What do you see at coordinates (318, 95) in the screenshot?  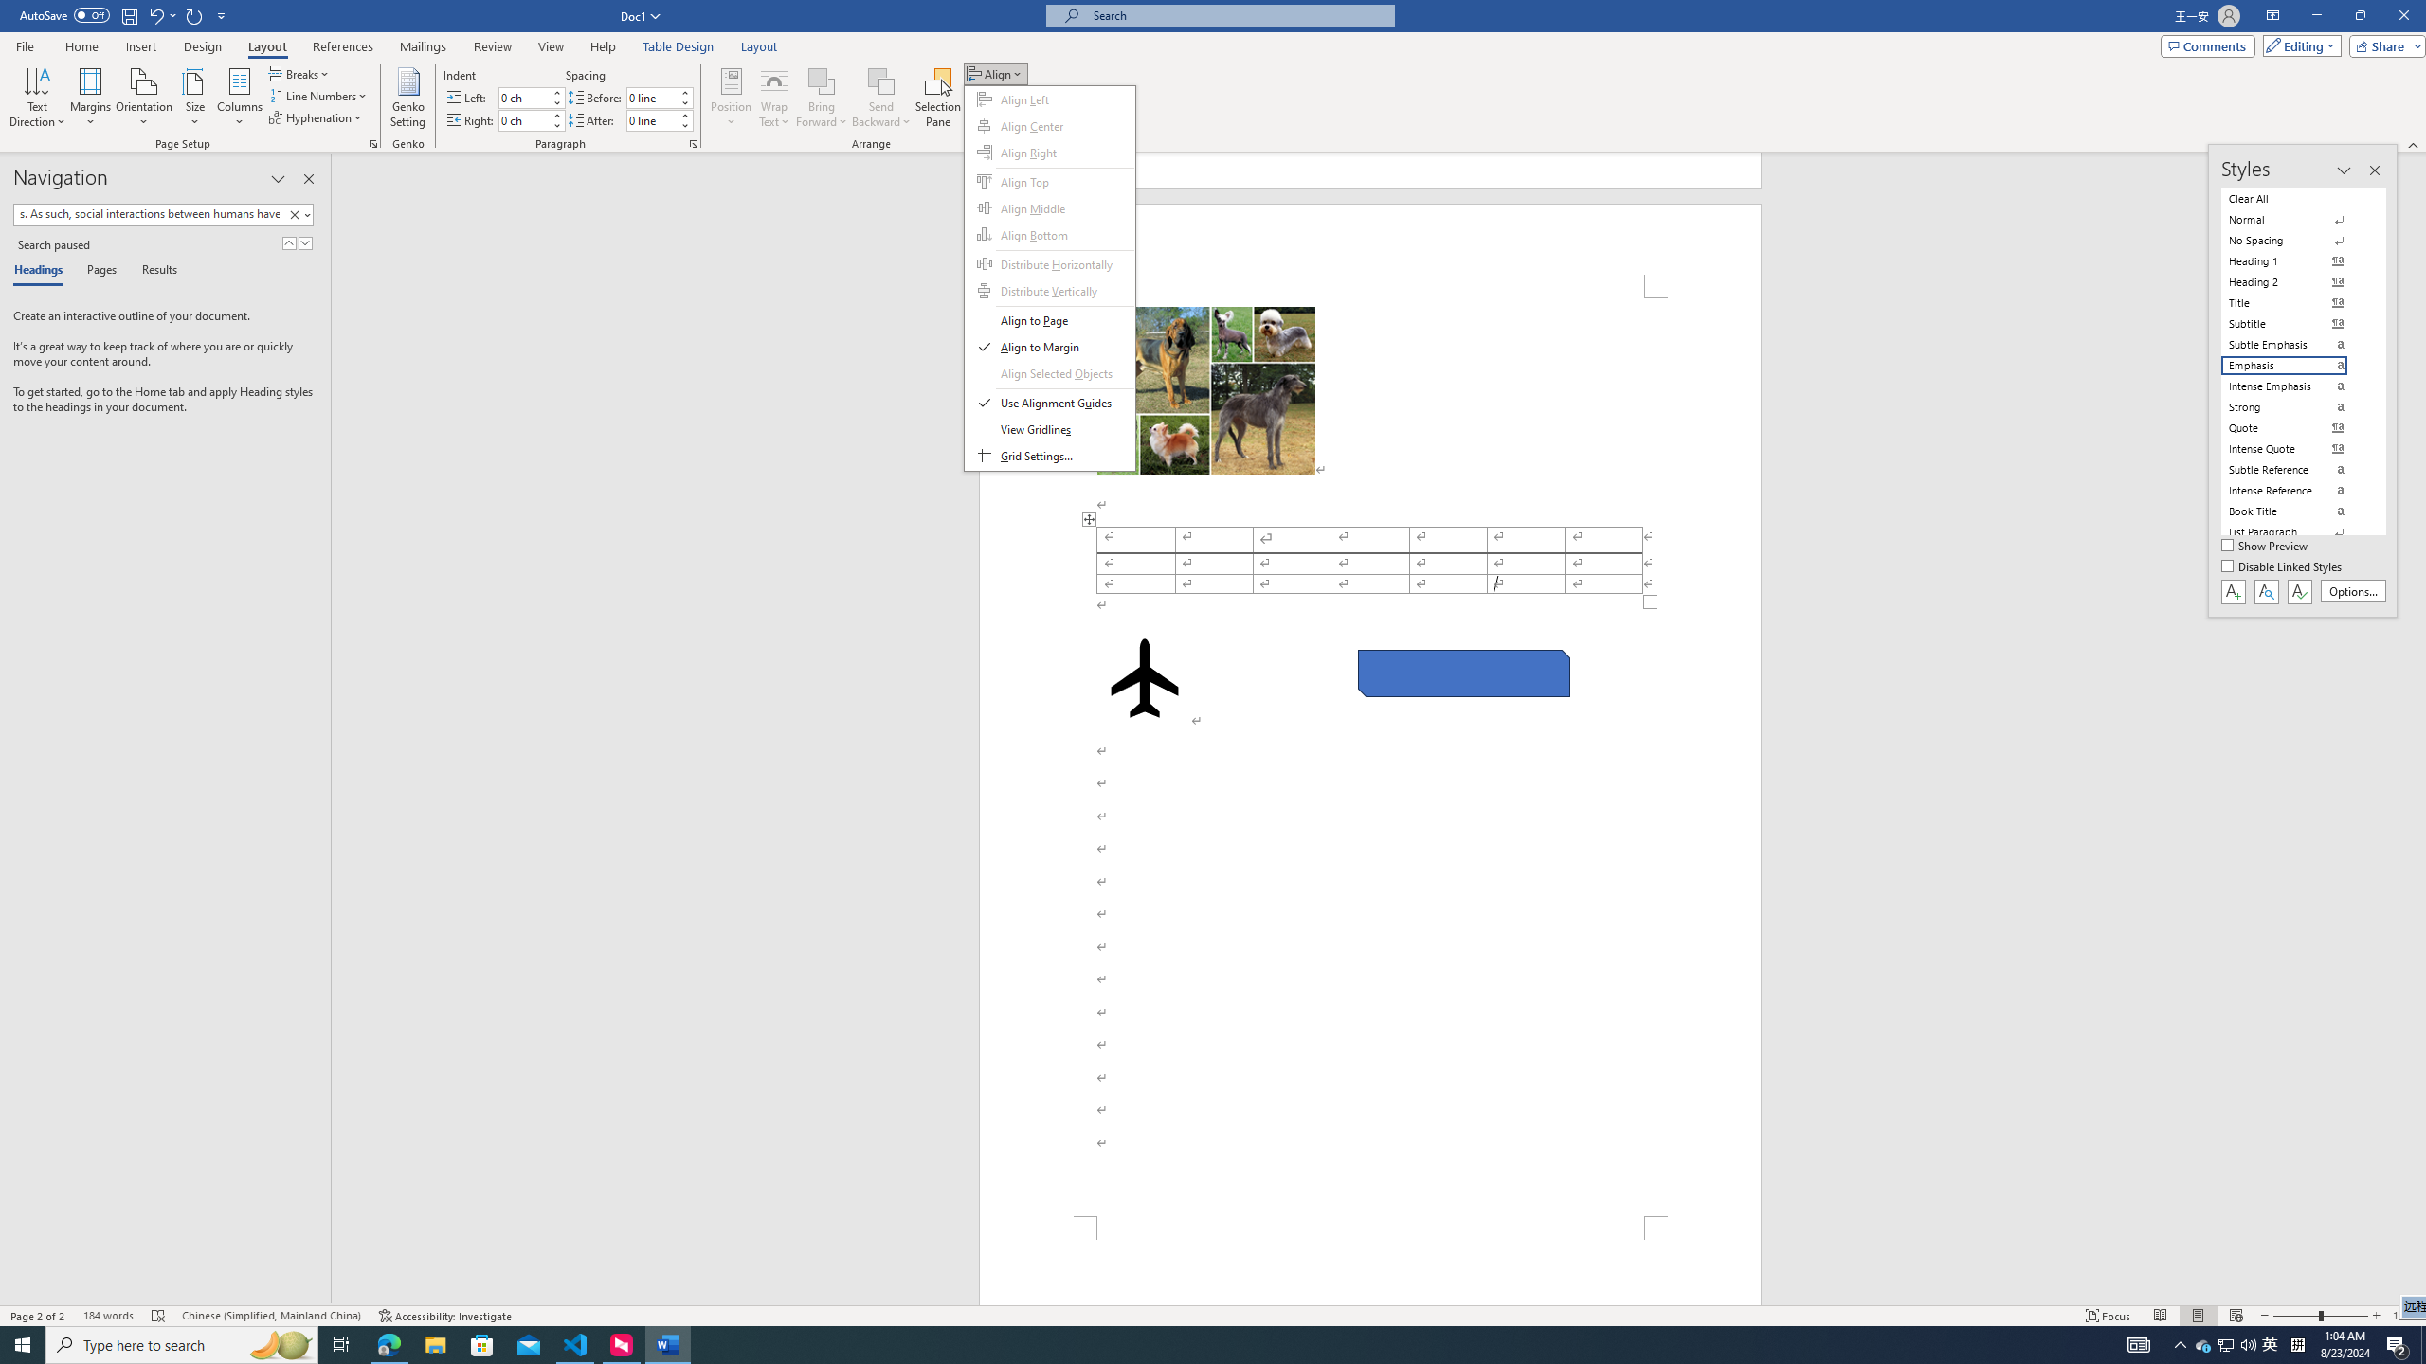 I see `Line Numbers` at bounding box center [318, 95].